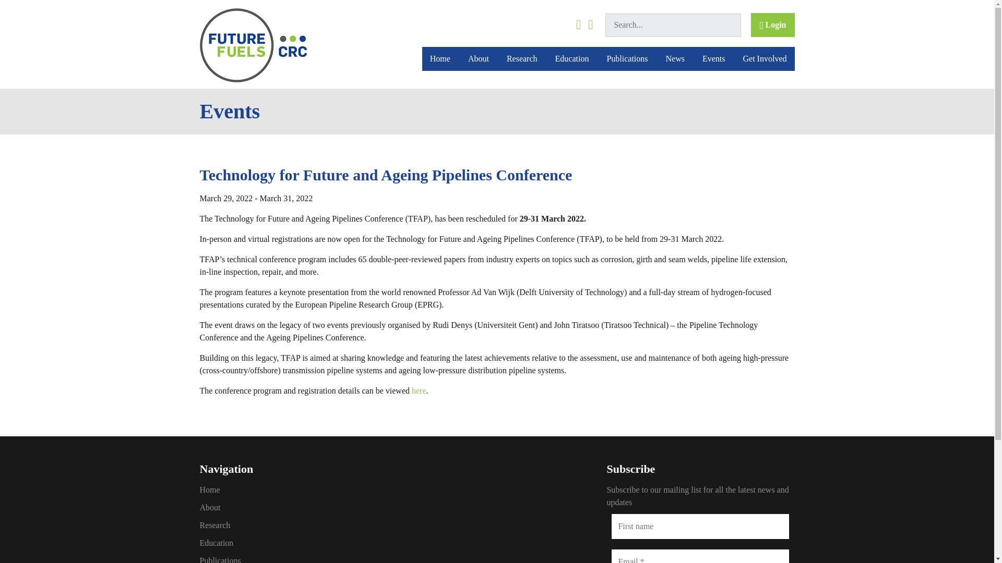 The image size is (1002, 563). What do you see at coordinates (714, 58) in the screenshot?
I see `Events` at bounding box center [714, 58].